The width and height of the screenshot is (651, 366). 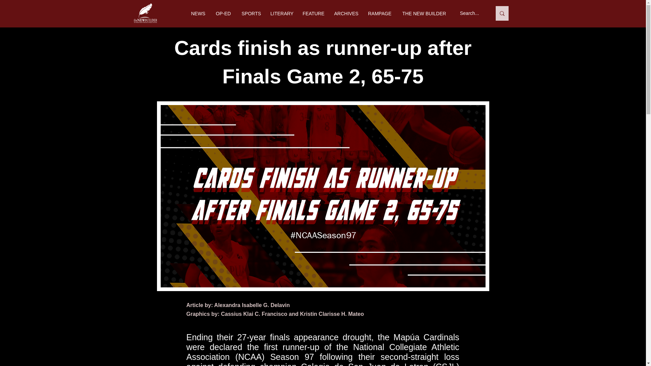 What do you see at coordinates (346, 14) in the screenshot?
I see `ARCHIVES` at bounding box center [346, 14].